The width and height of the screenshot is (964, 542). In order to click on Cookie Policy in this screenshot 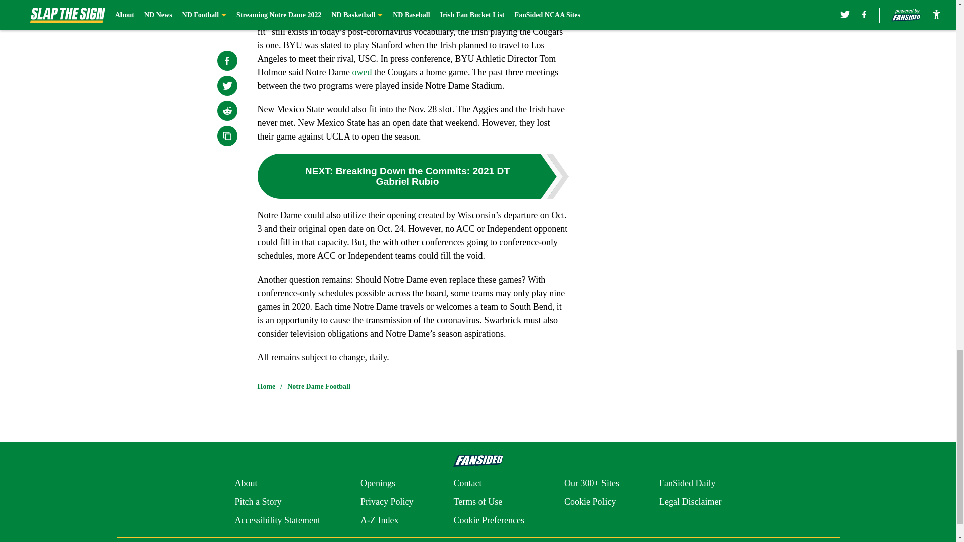, I will do `click(589, 502)`.